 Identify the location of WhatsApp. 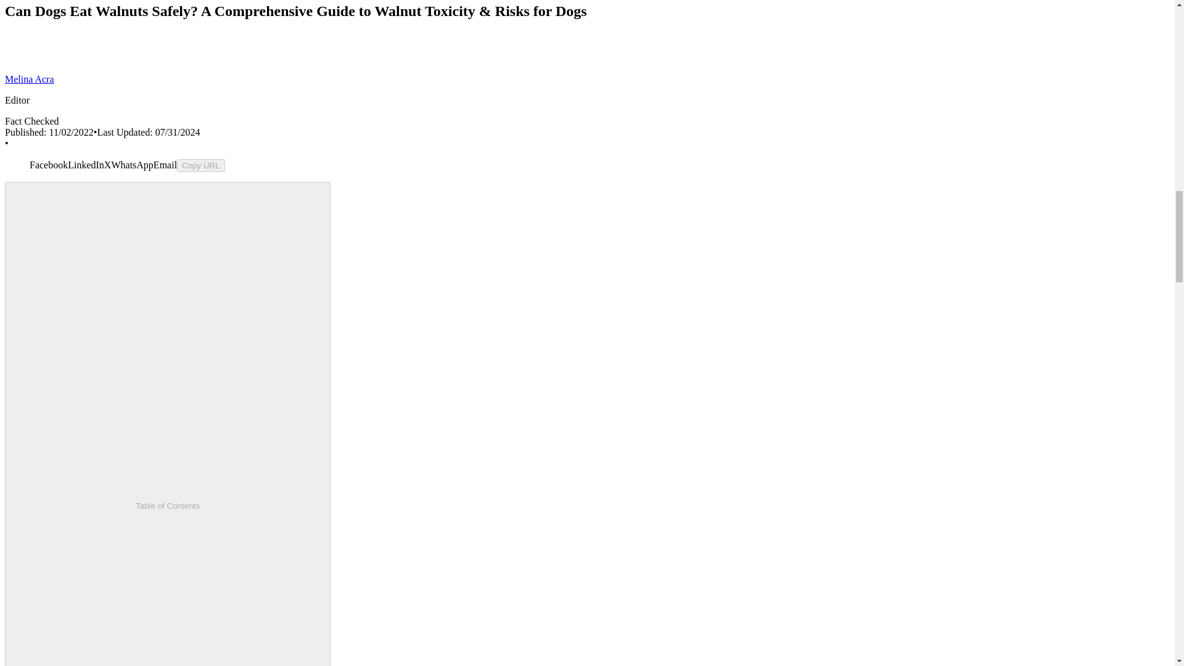
(132, 165).